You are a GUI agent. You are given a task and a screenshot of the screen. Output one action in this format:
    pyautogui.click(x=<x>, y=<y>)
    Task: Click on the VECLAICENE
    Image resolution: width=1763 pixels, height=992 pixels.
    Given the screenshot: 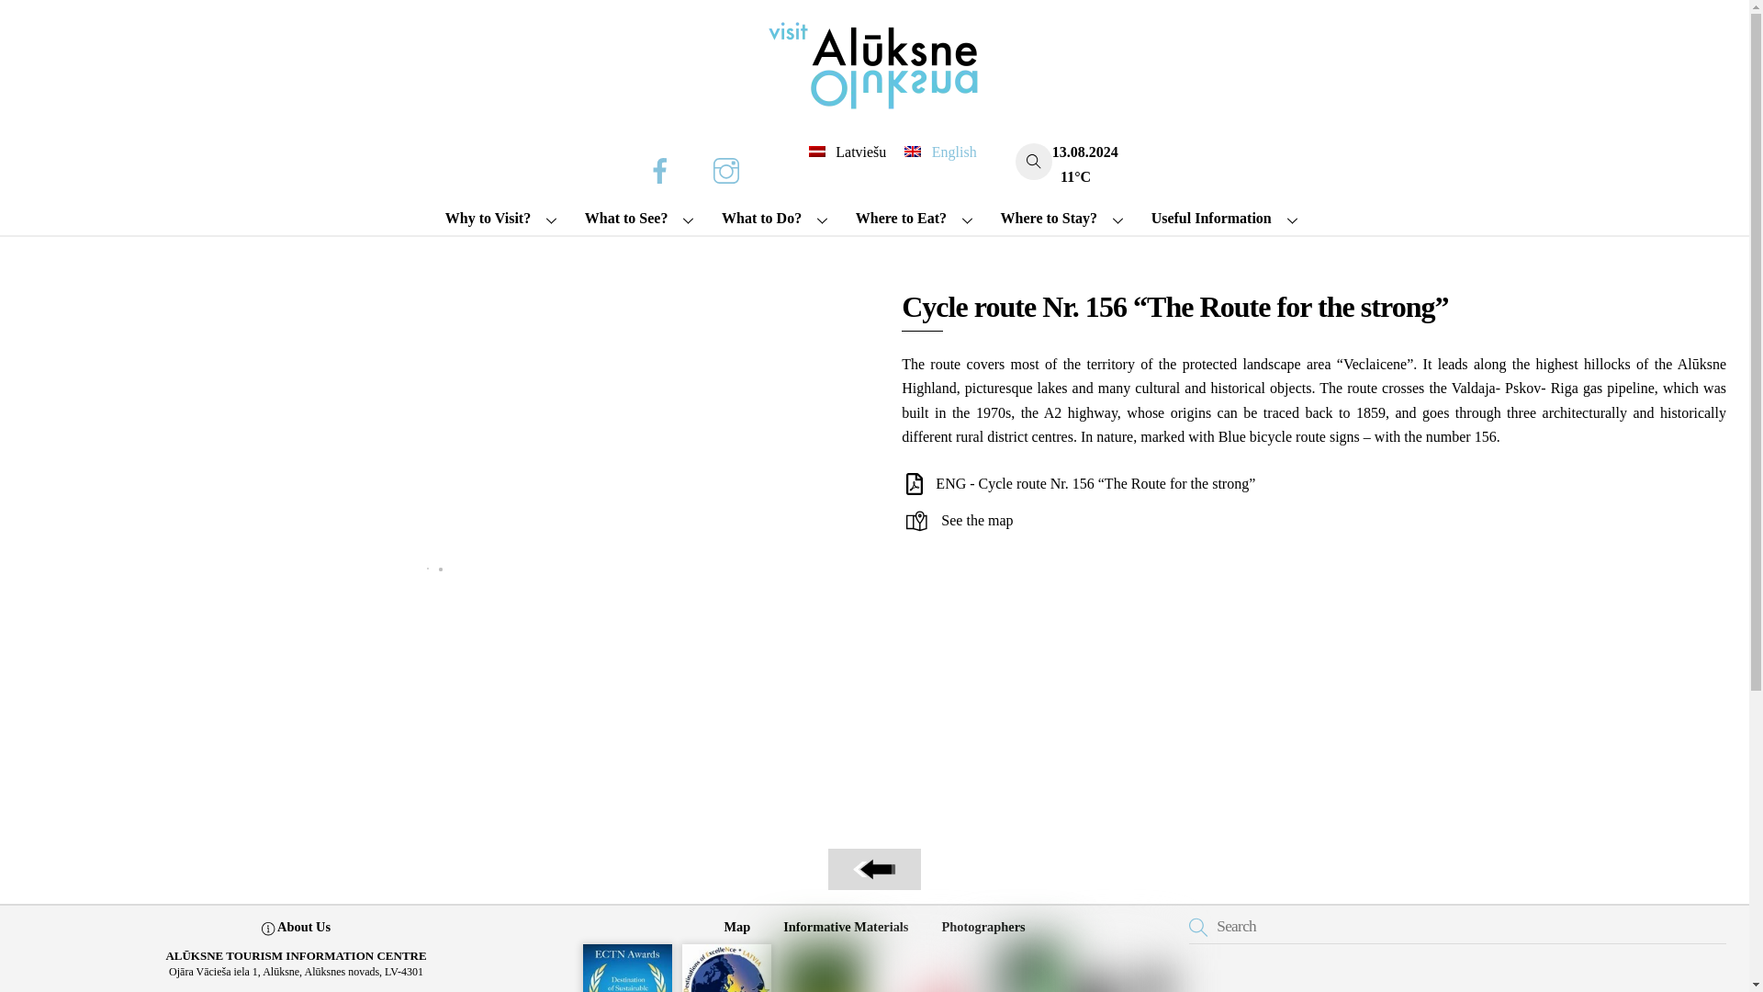 What is the action you would take?
    pyautogui.click(x=1022, y=968)
    